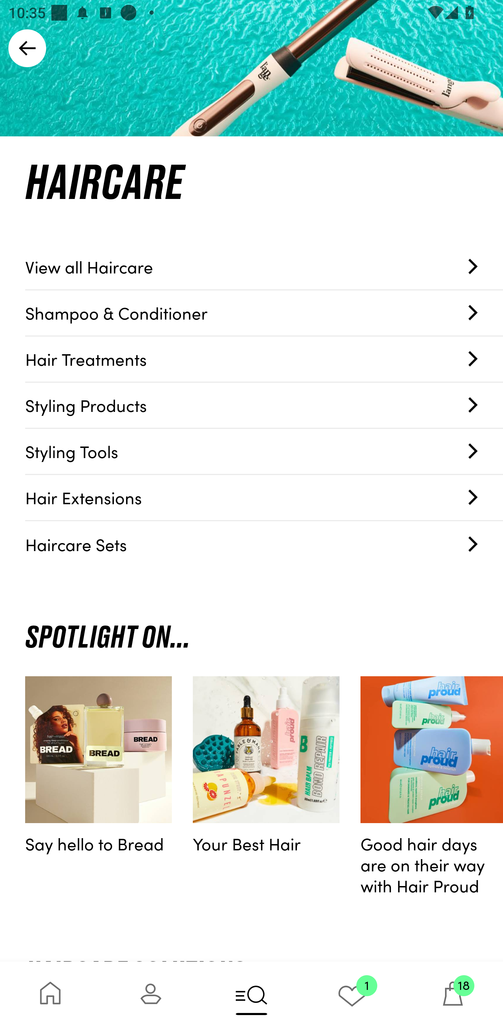 The height and width of the screenshot is (1035, 503). Describe the element at coordinates (264, 313) in the screenshot. I see `Shampoo & Conditioner` at that location.